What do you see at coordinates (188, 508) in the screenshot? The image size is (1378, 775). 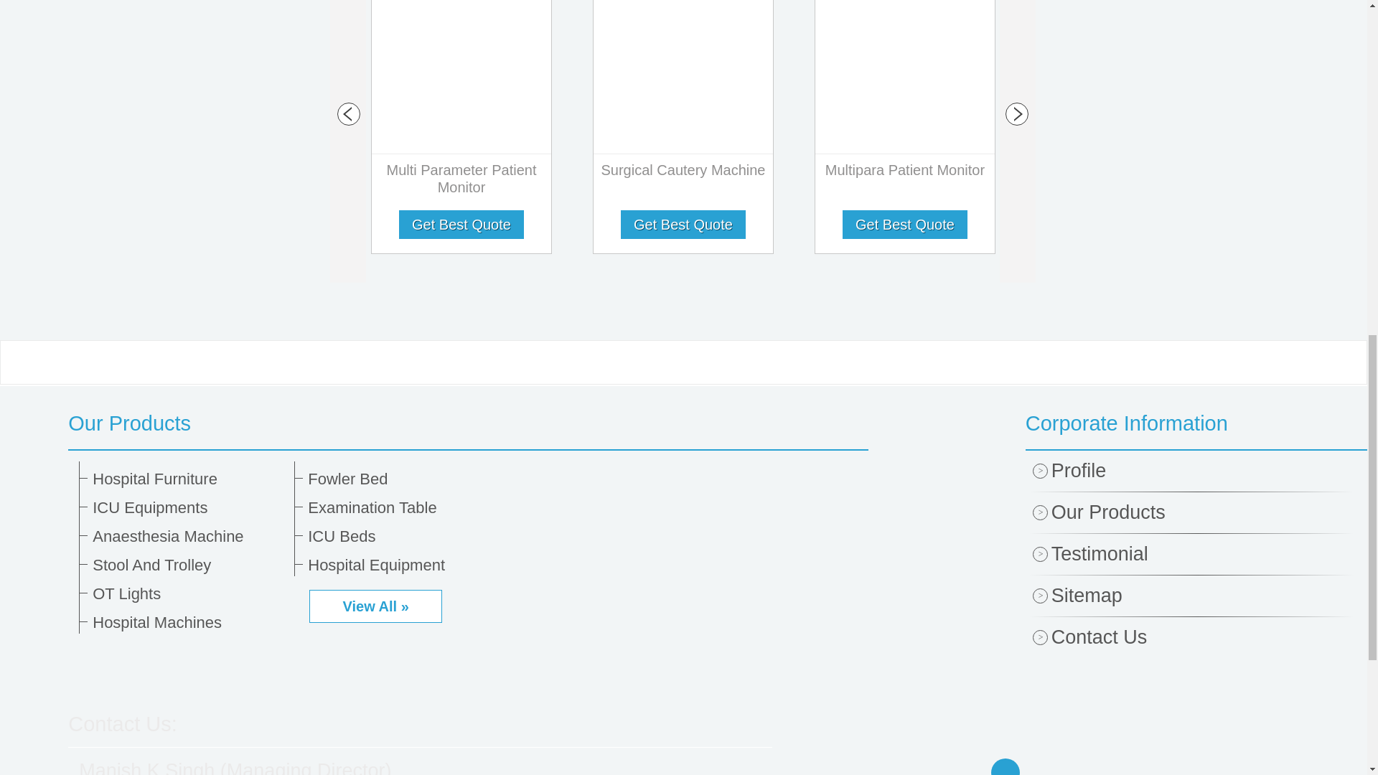 I see `ICU Equipments` at bounding box center [188, 508].